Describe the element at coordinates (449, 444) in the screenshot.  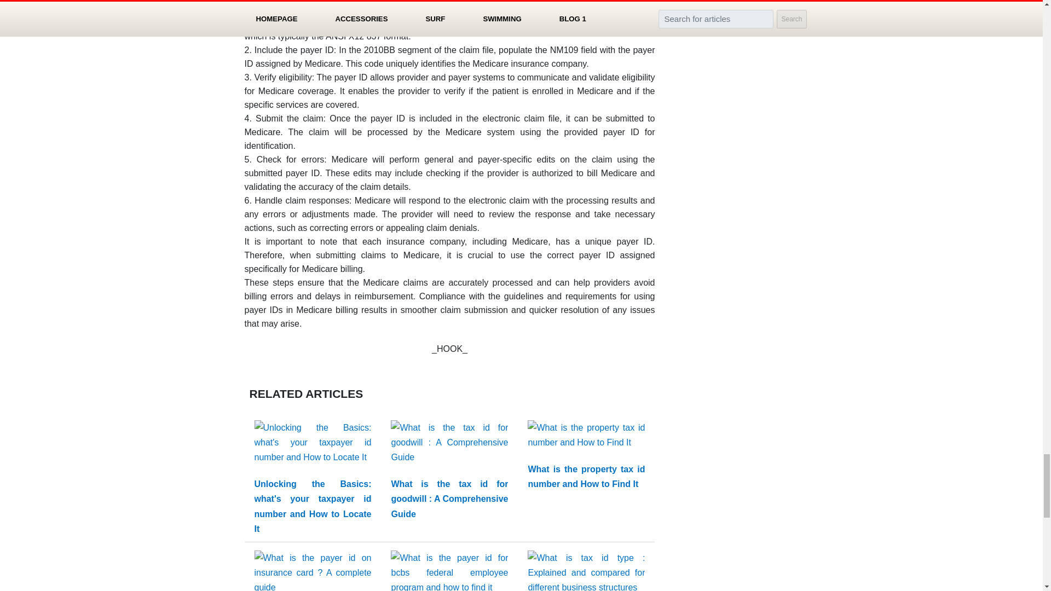
I see ` What is the tax id for goodwill : A Comprehensive Guide` at that location.